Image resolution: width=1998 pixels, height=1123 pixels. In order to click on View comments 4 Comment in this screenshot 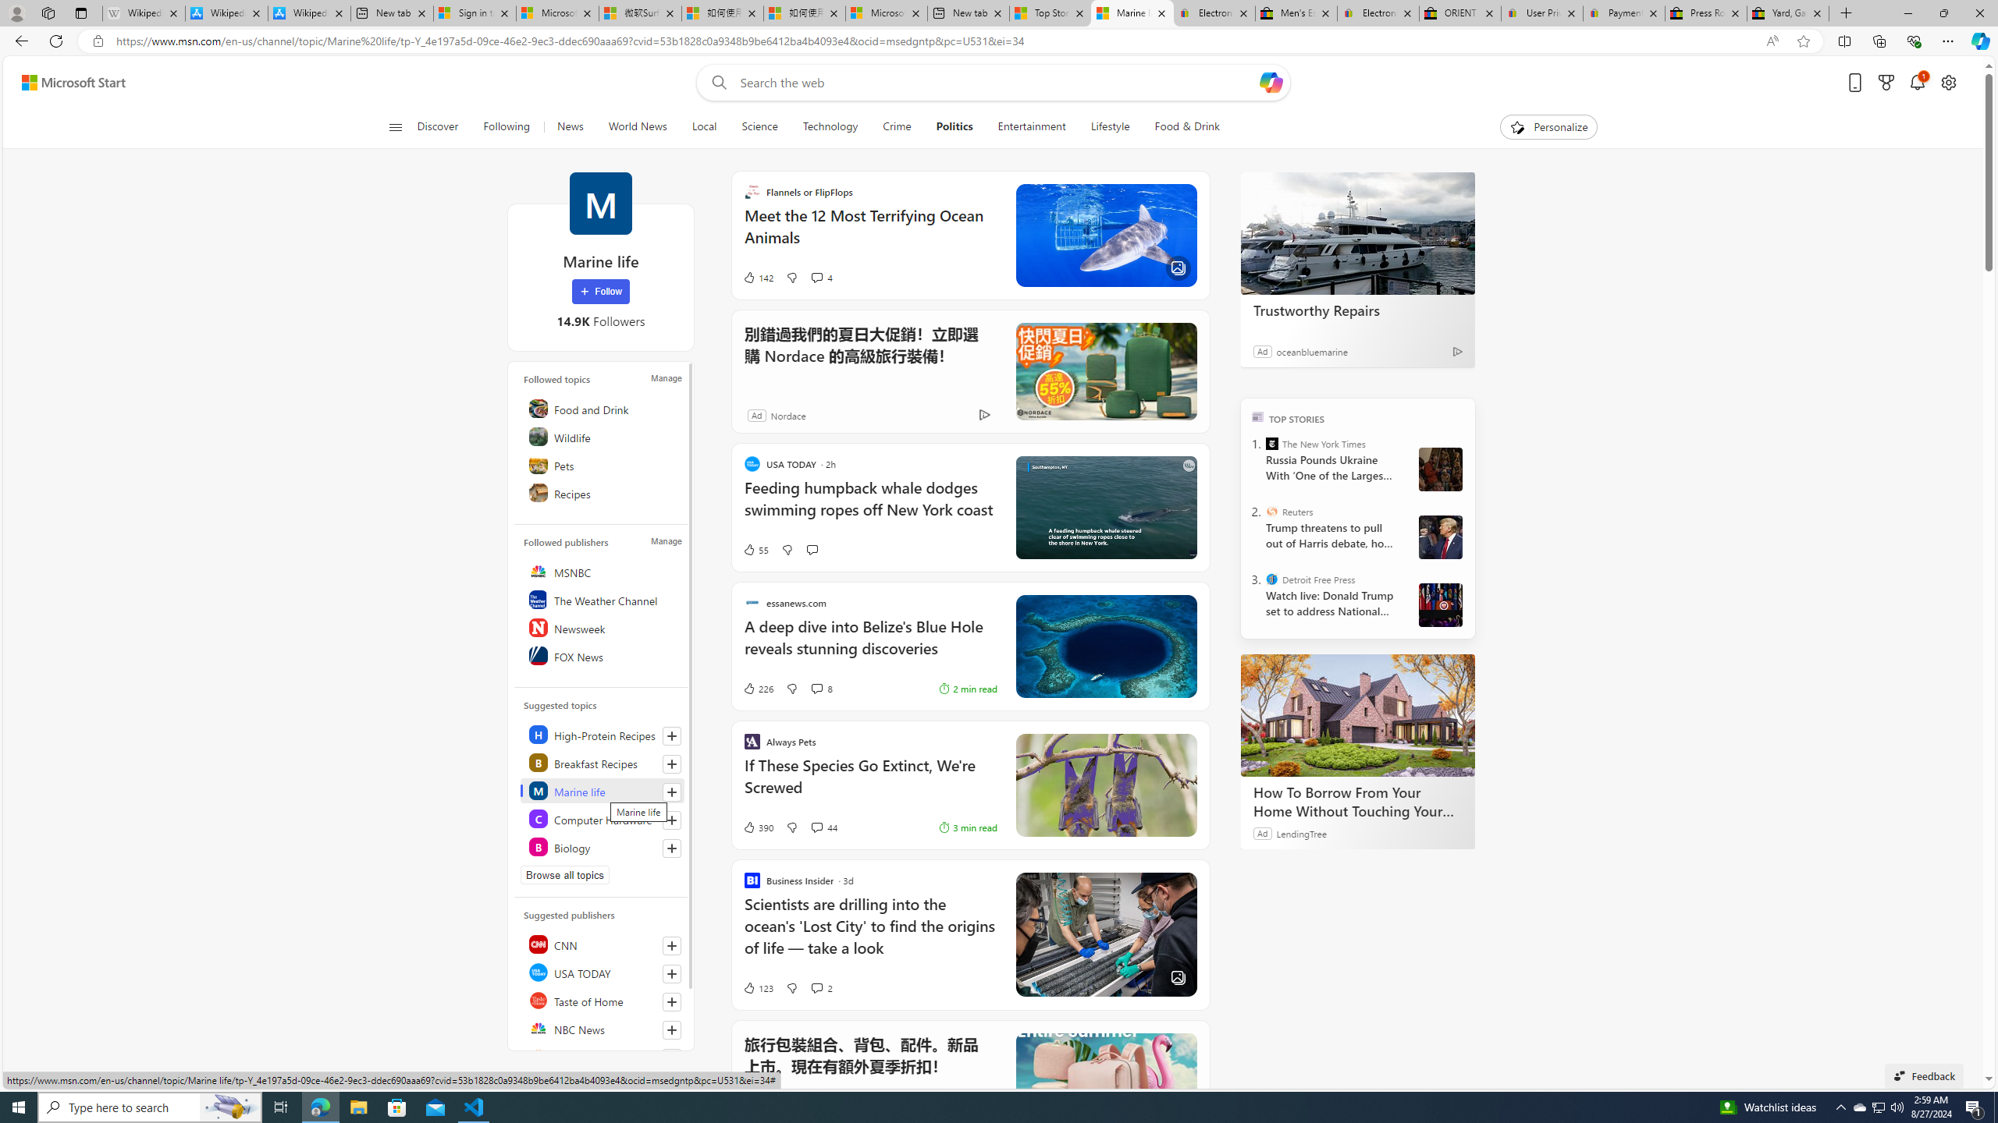, I will do `click(821, 278)`.